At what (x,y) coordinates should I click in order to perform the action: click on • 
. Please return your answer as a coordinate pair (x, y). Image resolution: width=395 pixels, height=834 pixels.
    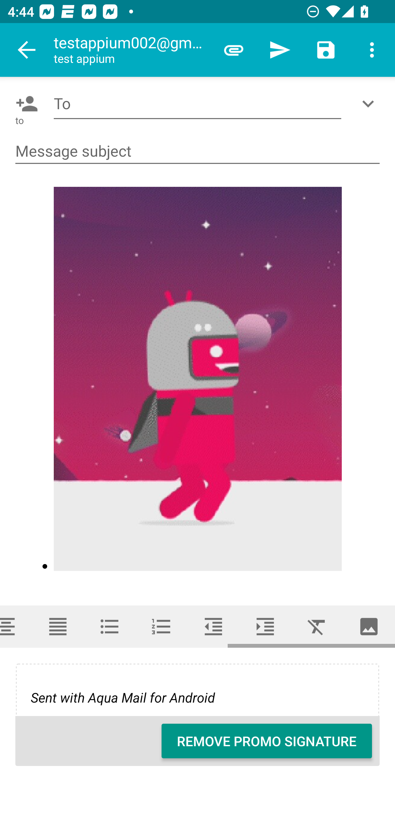
    Looking at the image, I should click on (198, 381).